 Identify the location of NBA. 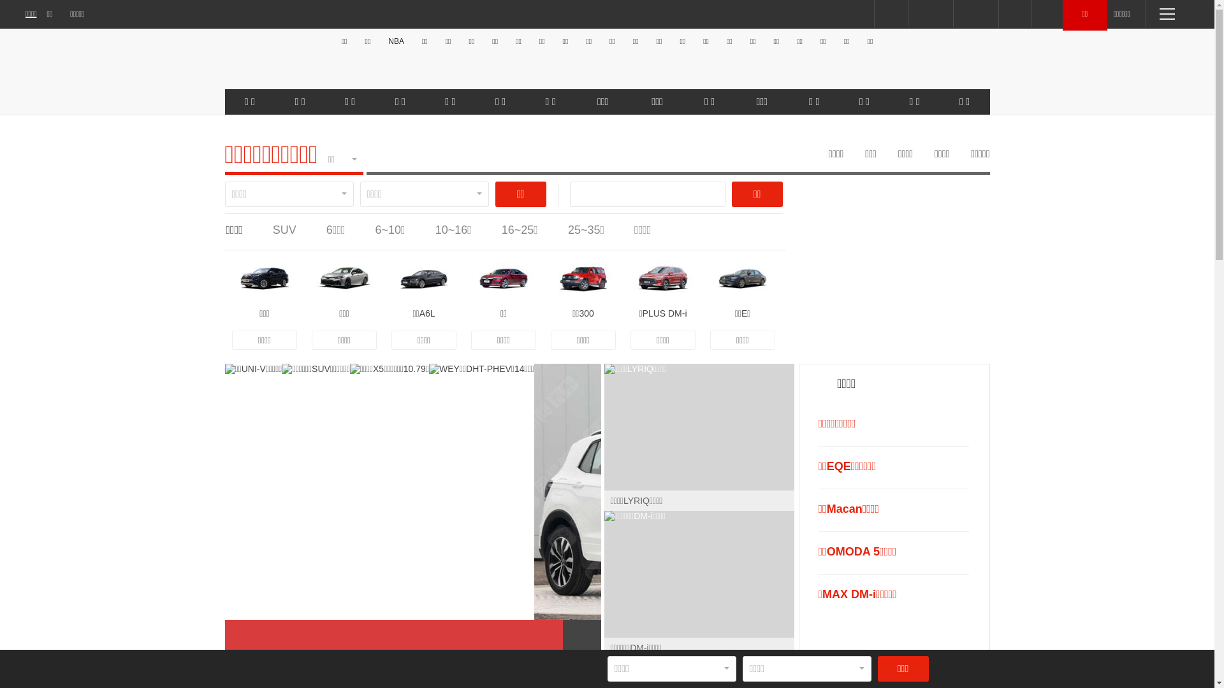
(397, 41).